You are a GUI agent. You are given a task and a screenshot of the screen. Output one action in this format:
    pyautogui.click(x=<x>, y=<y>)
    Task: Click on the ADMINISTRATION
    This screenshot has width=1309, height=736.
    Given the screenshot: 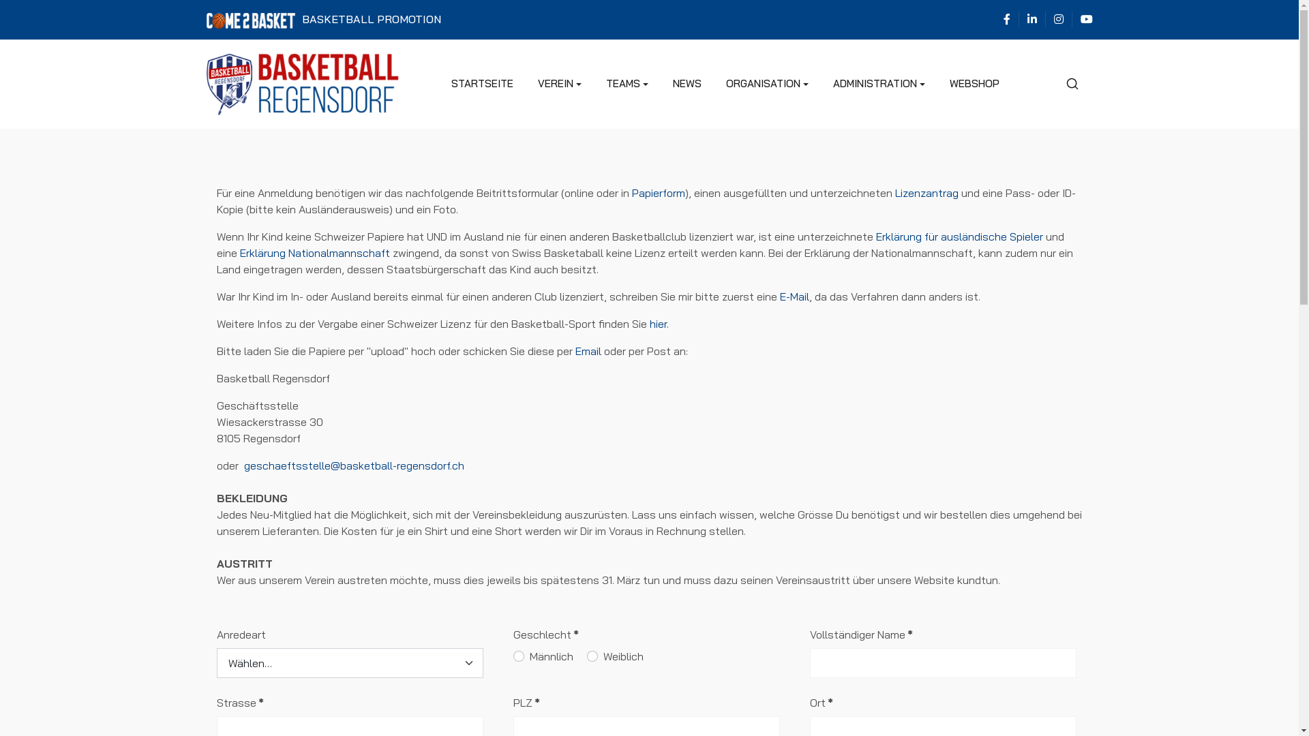 What is the action you would take?
    pyautogui.click(x=879, y=84)
    